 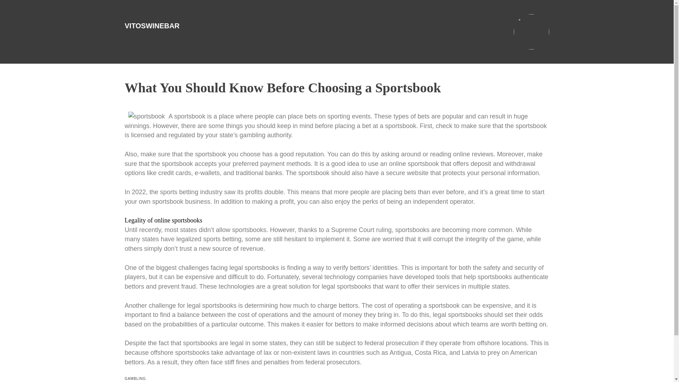 What do you see at coordinates (151, 25) in the screenshot?
I see `vitoswinebar` at bounding box center [151, 25].